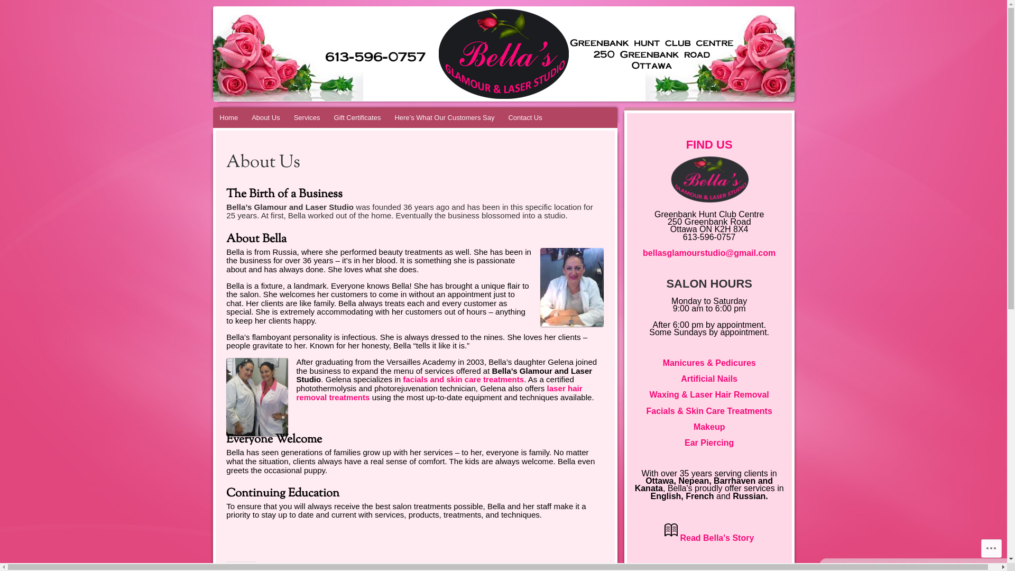 The height and width of the screenshot is (571, 1015). What do you see at coordinates (709, 394) in the screenshot?
I see `Waxing & Laser Hair Removal` at bounding box center [709, 394].